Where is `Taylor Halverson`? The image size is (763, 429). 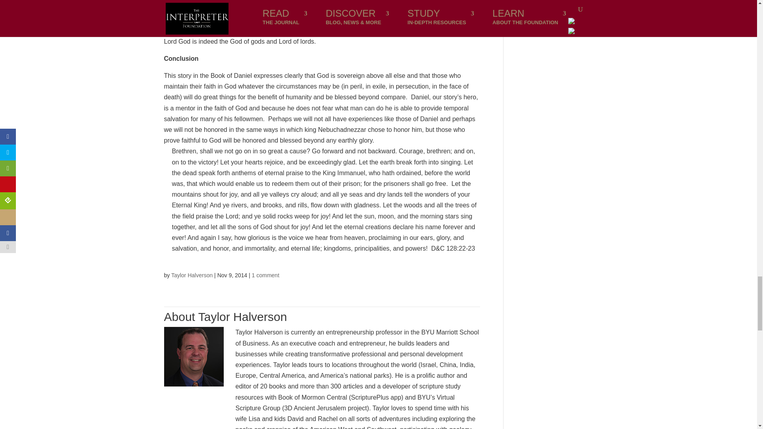 Taylor Halverson is located at coordinates (192, 275).